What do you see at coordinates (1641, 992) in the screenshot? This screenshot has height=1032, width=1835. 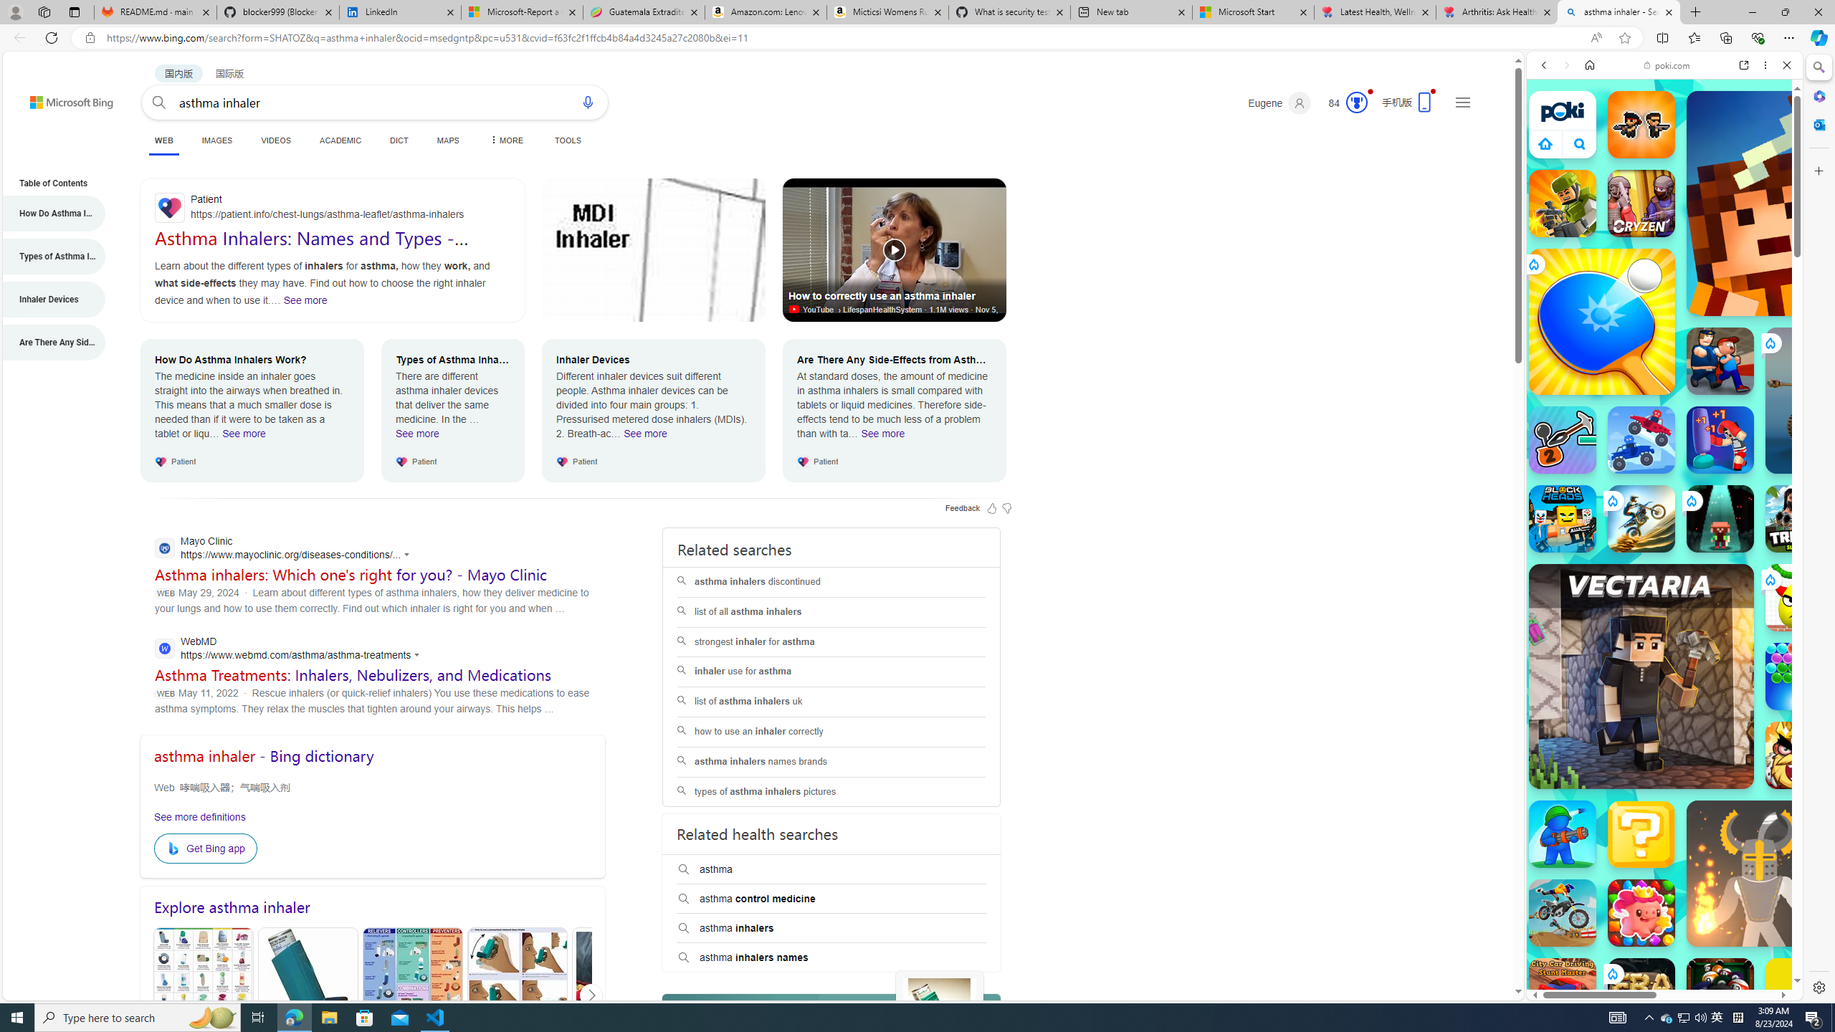 I see `Era: Evolution` at bounding box center [1641, 992].